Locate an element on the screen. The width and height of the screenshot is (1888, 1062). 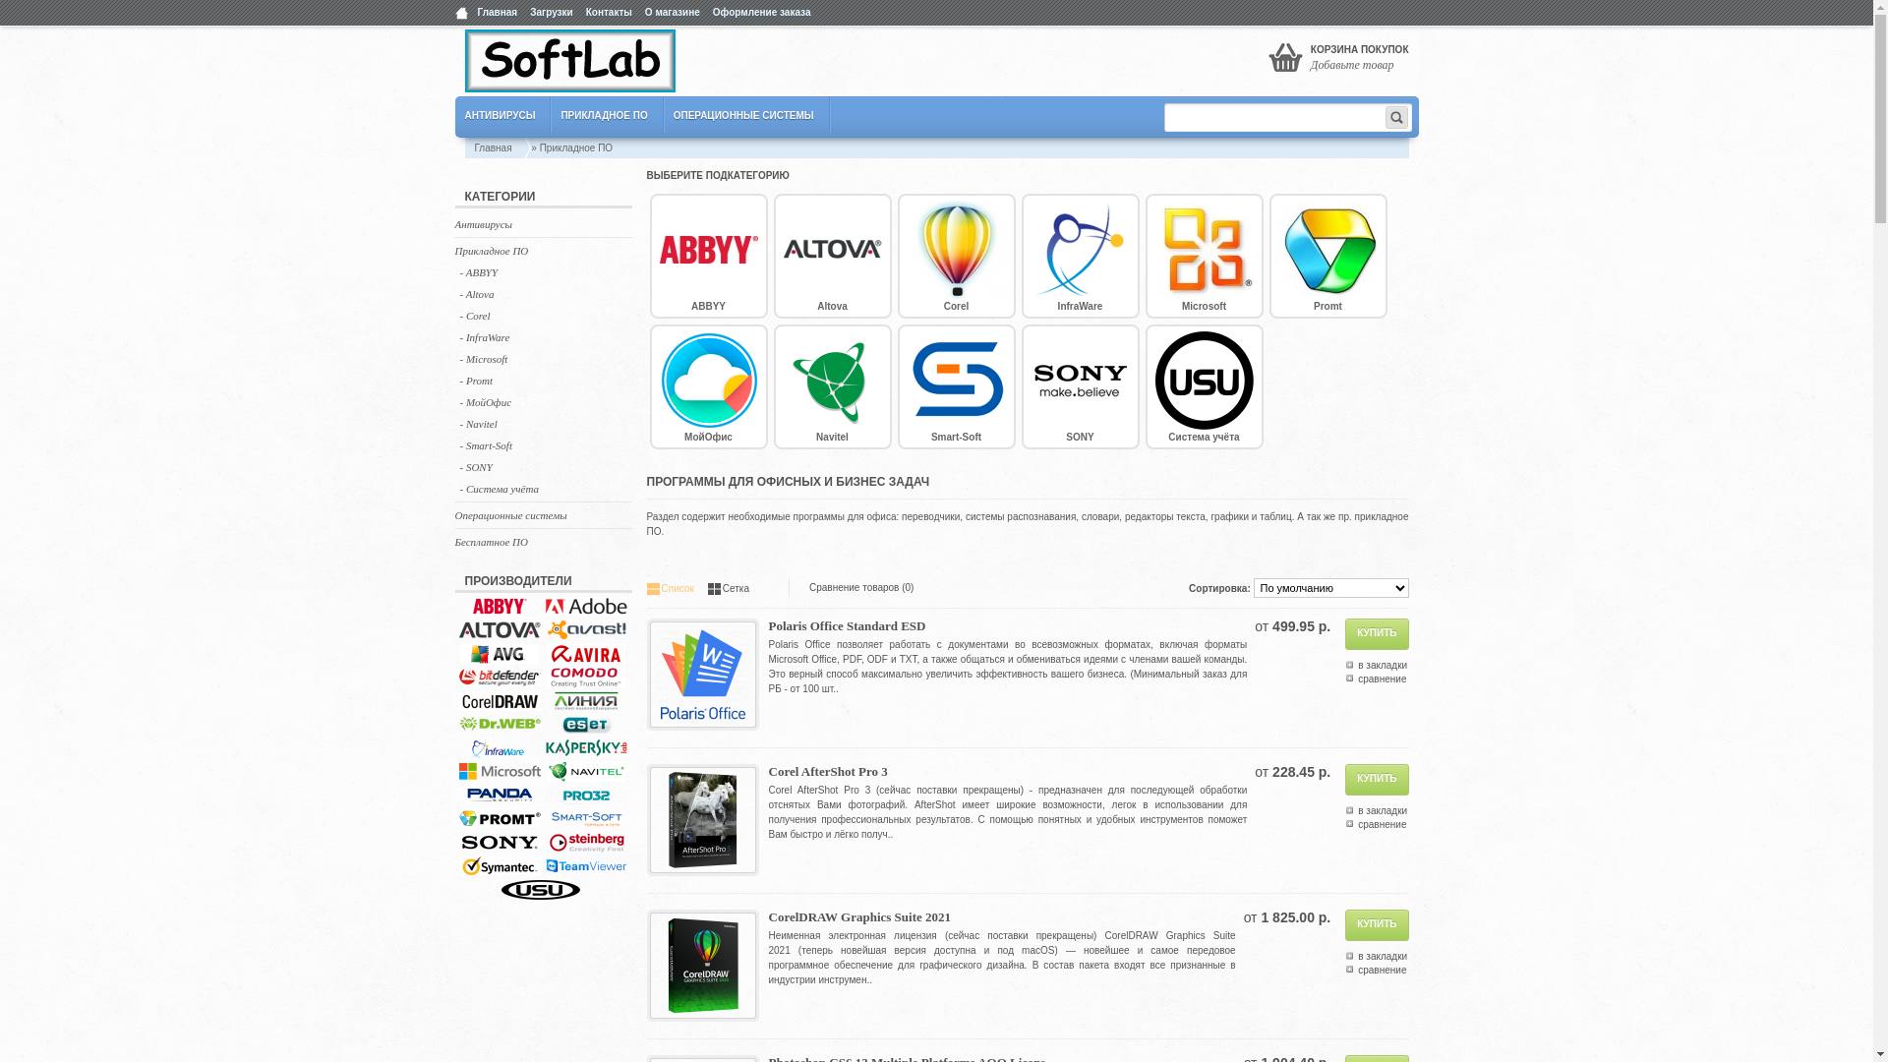
CorelDRAW Graphics Suite 2021 is located at coordinates (703, 966).